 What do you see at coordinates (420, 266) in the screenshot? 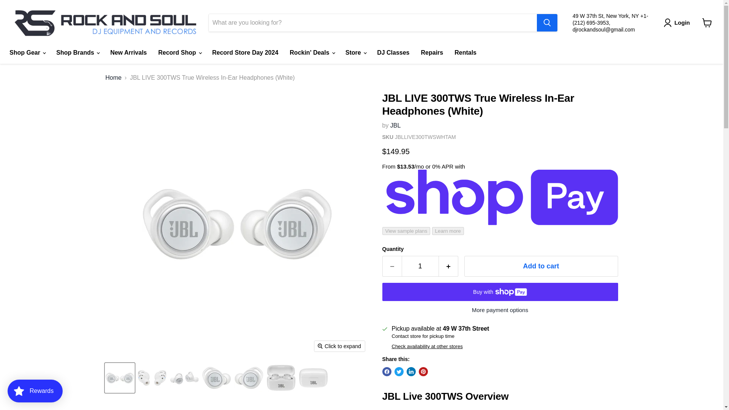
I see `1` at bounding box center [420, 266].